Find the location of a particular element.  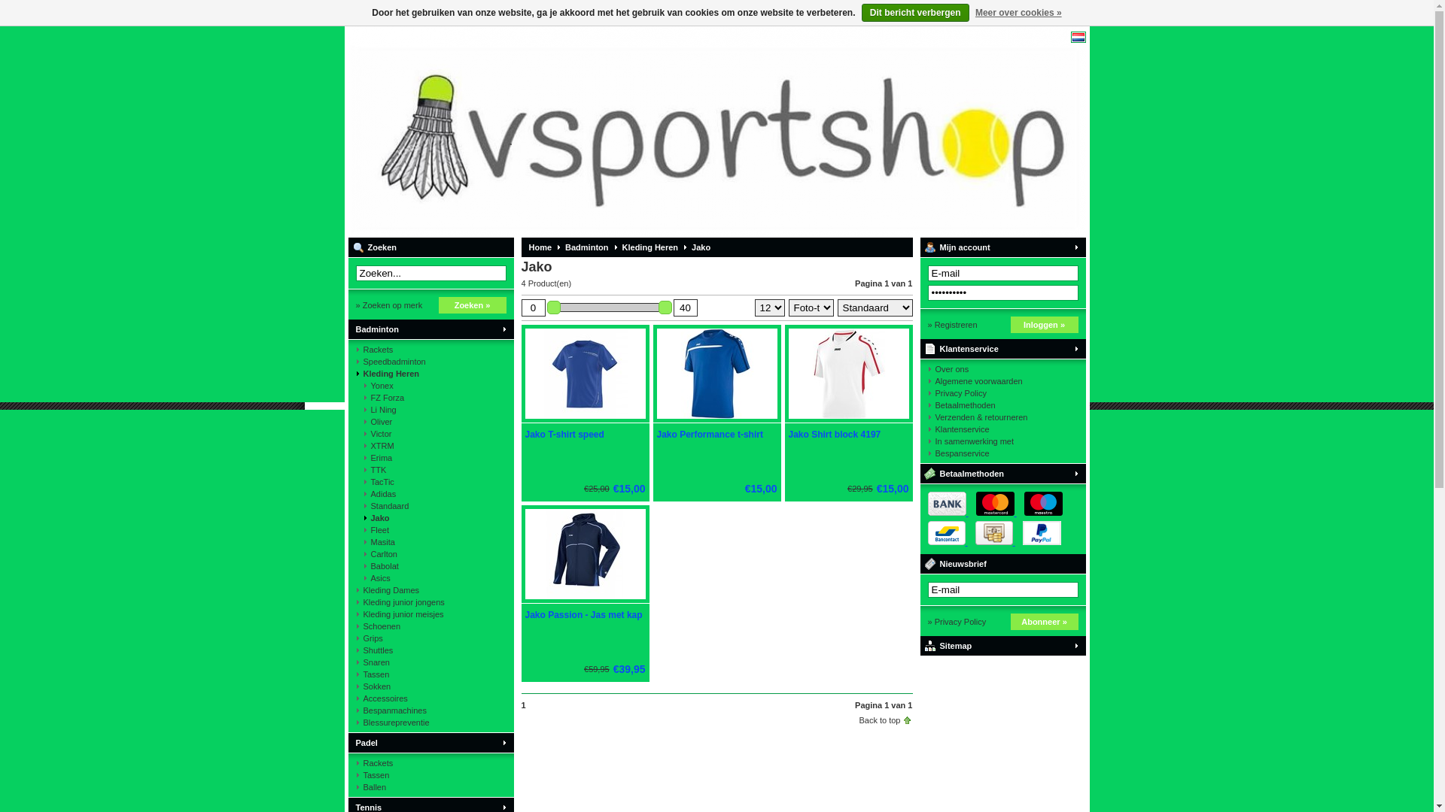

TTK is located at coordinates (430, 470).